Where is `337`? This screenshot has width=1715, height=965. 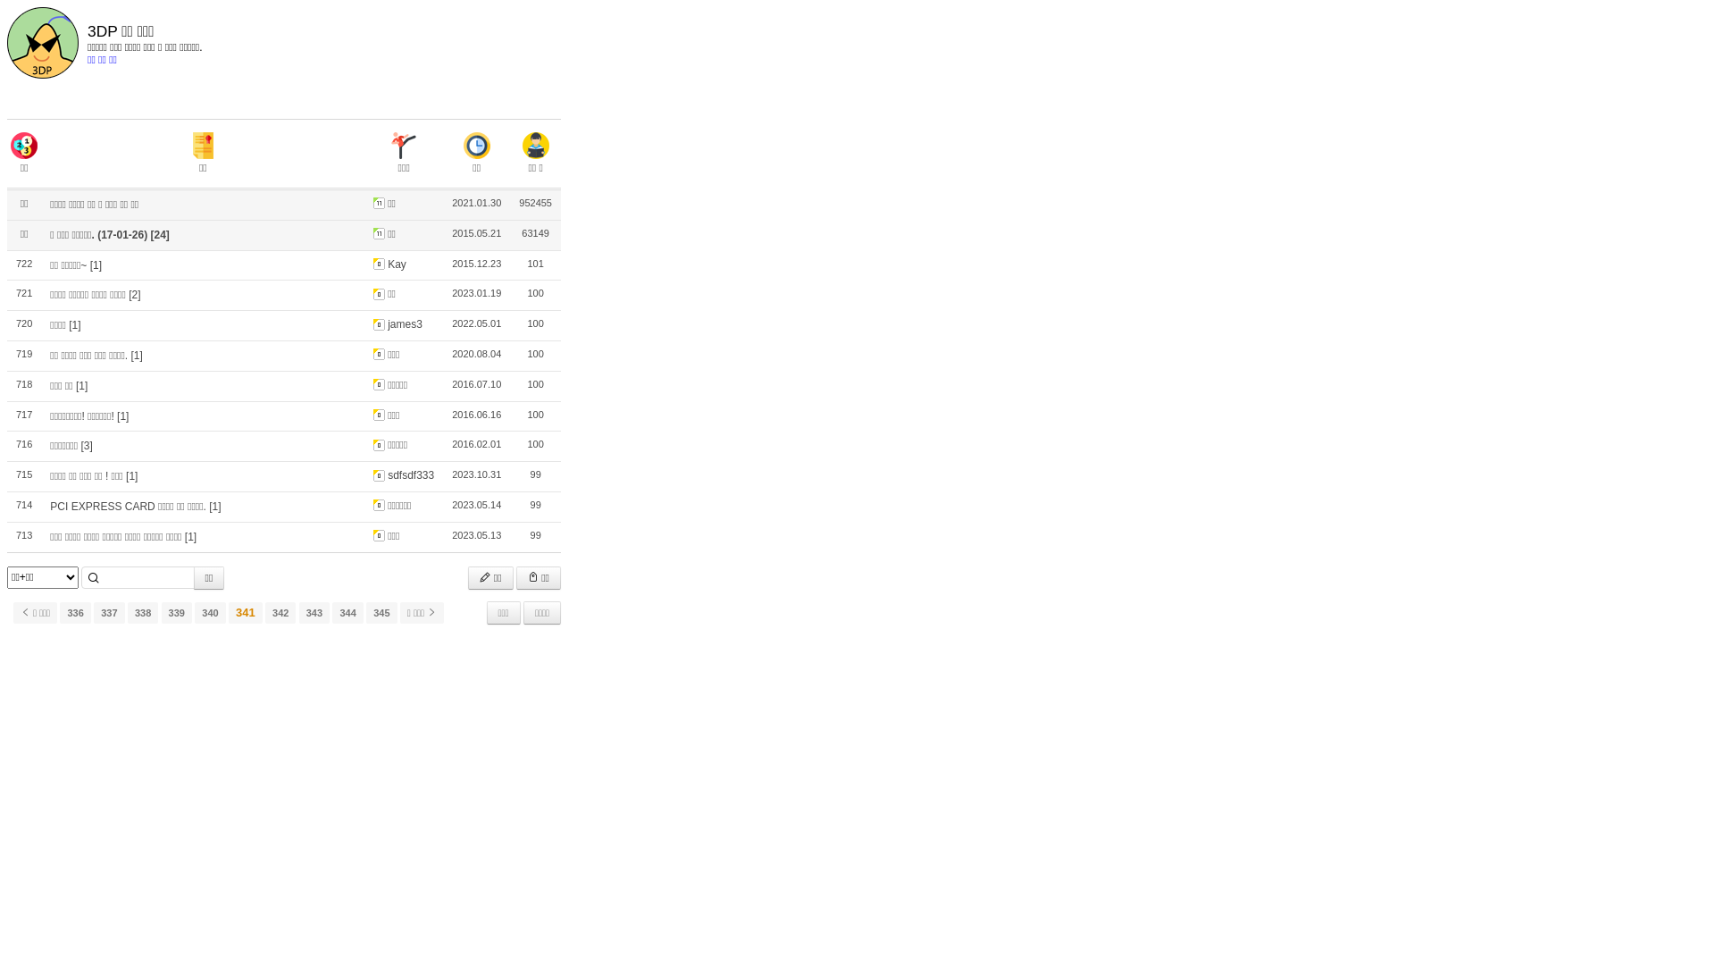 337 is located at coordinates (109, 613).